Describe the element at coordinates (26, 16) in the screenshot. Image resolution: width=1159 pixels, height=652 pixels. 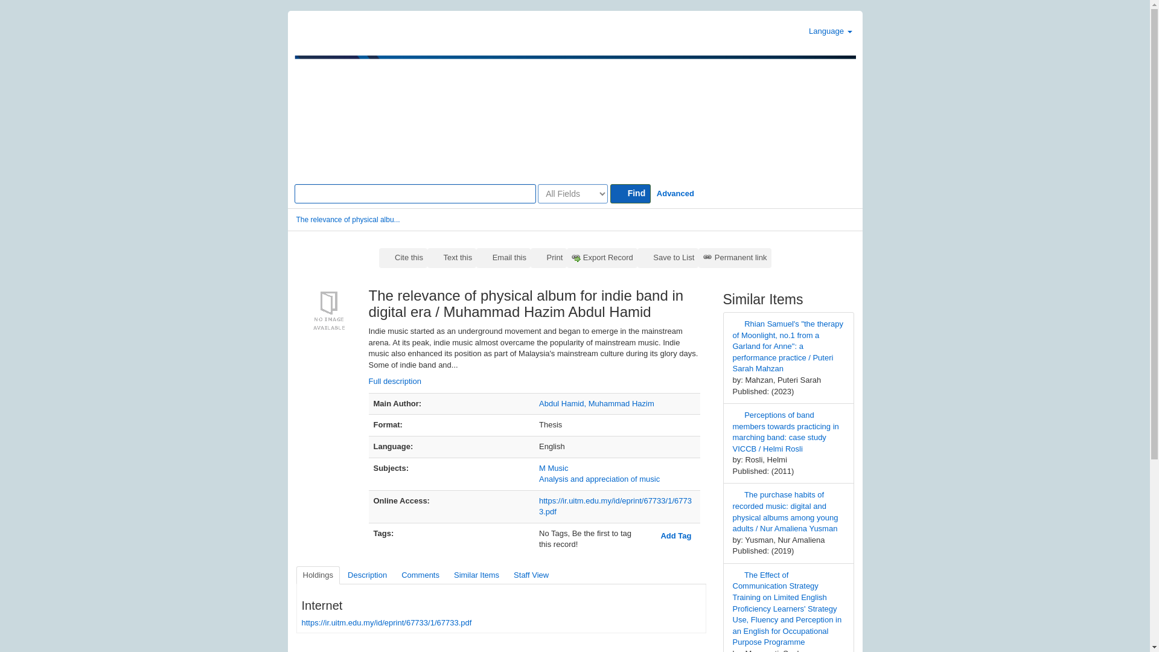
I see `Skip to content` at that location.